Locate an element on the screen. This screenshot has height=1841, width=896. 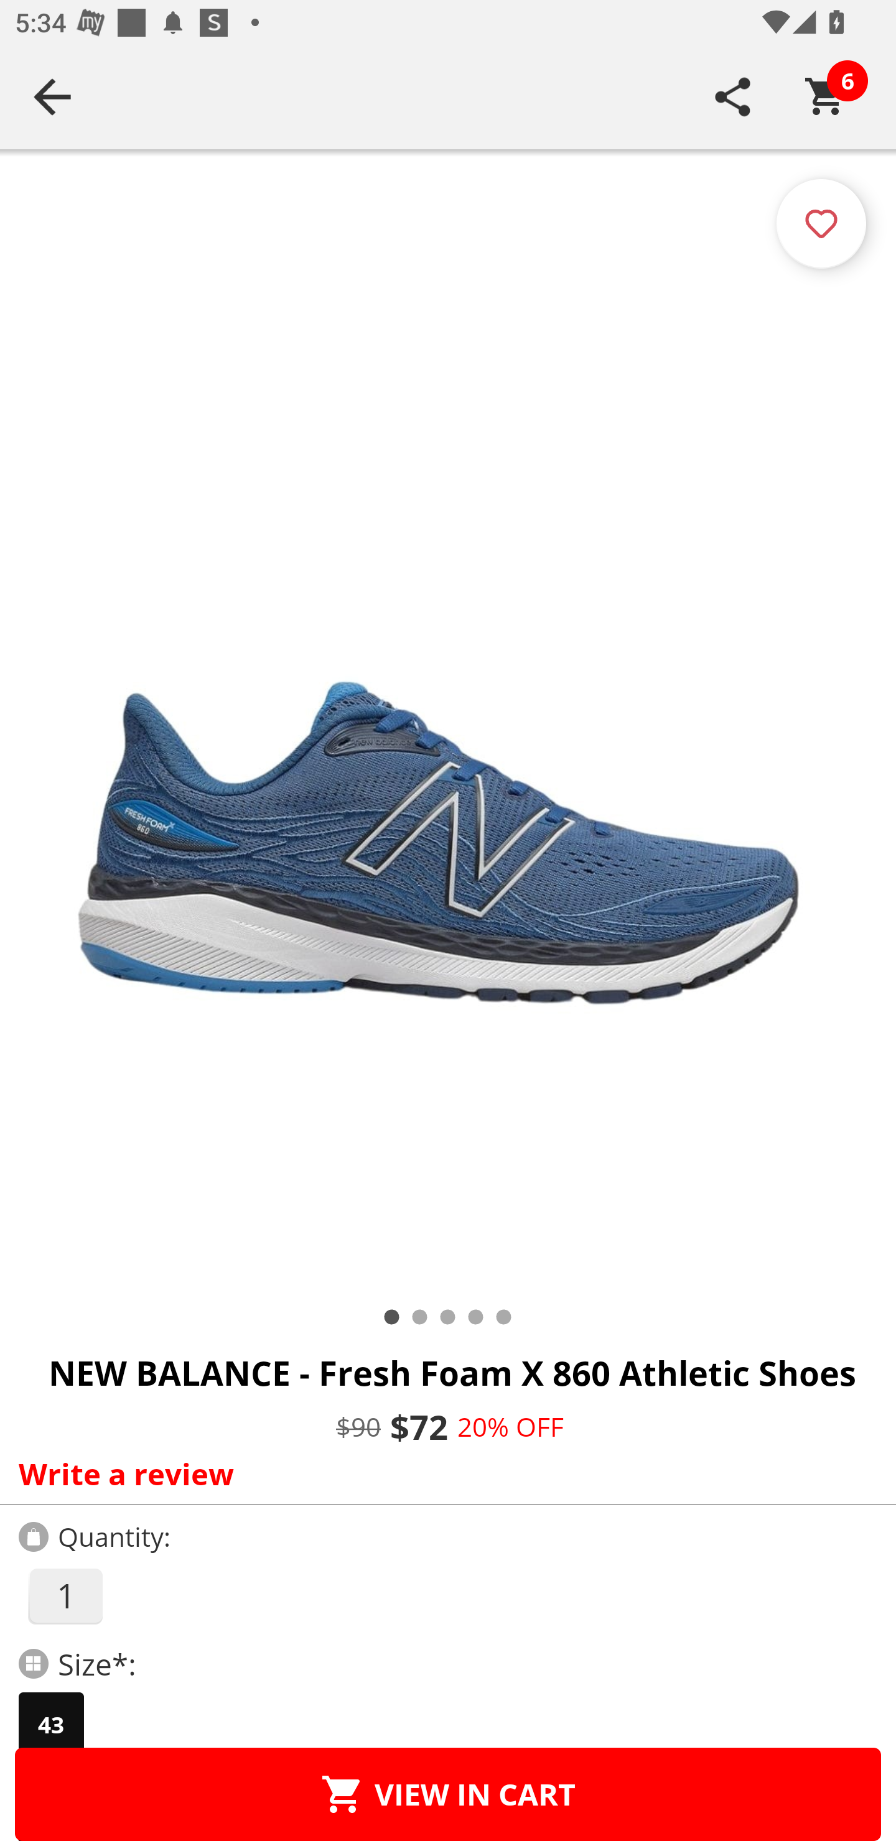
43 is located at coordinates (51, 1725).